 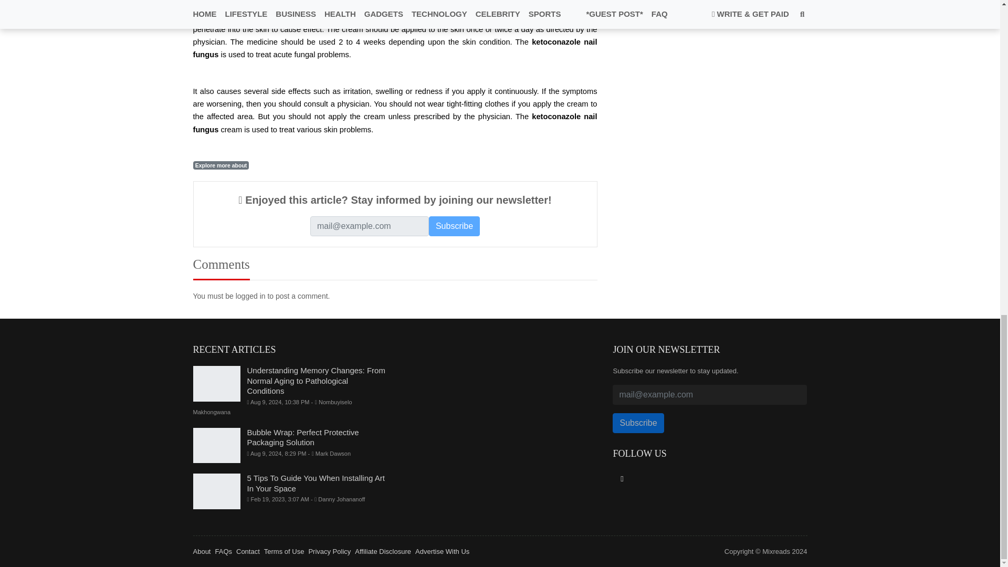 I want to click on 5 Tips To Guide You When Installing Art In Your Space, so click(x=217, y=491).